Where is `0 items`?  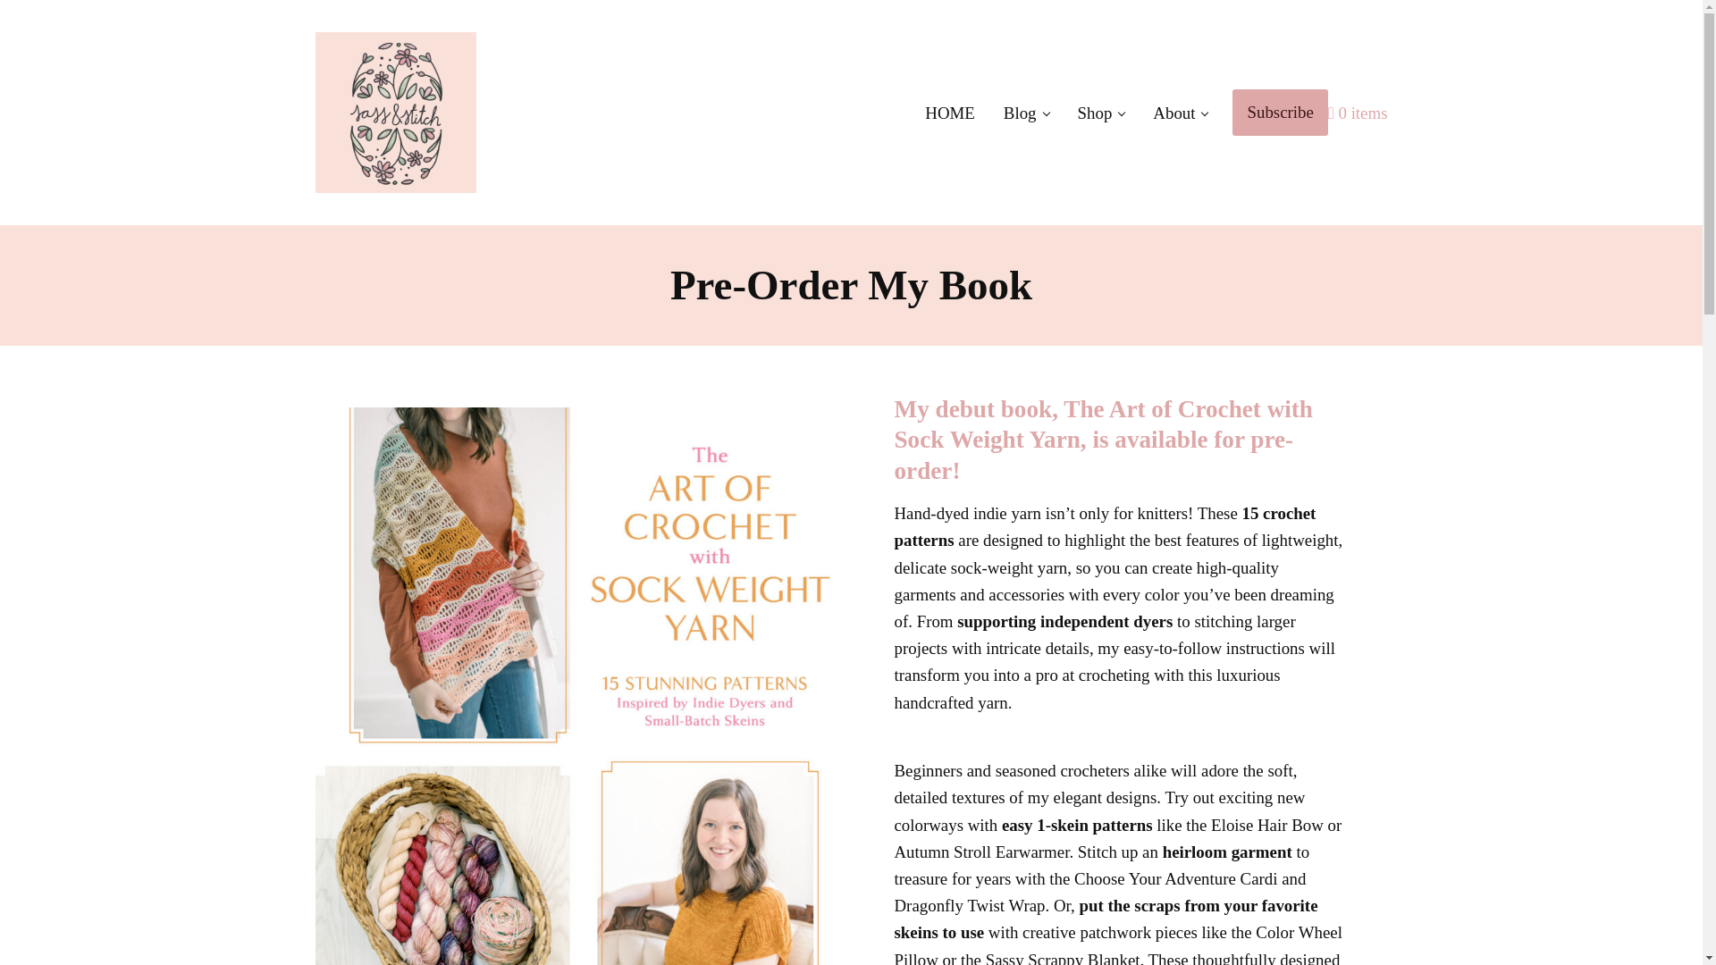
0 items is located at coordinates (1358, 113).